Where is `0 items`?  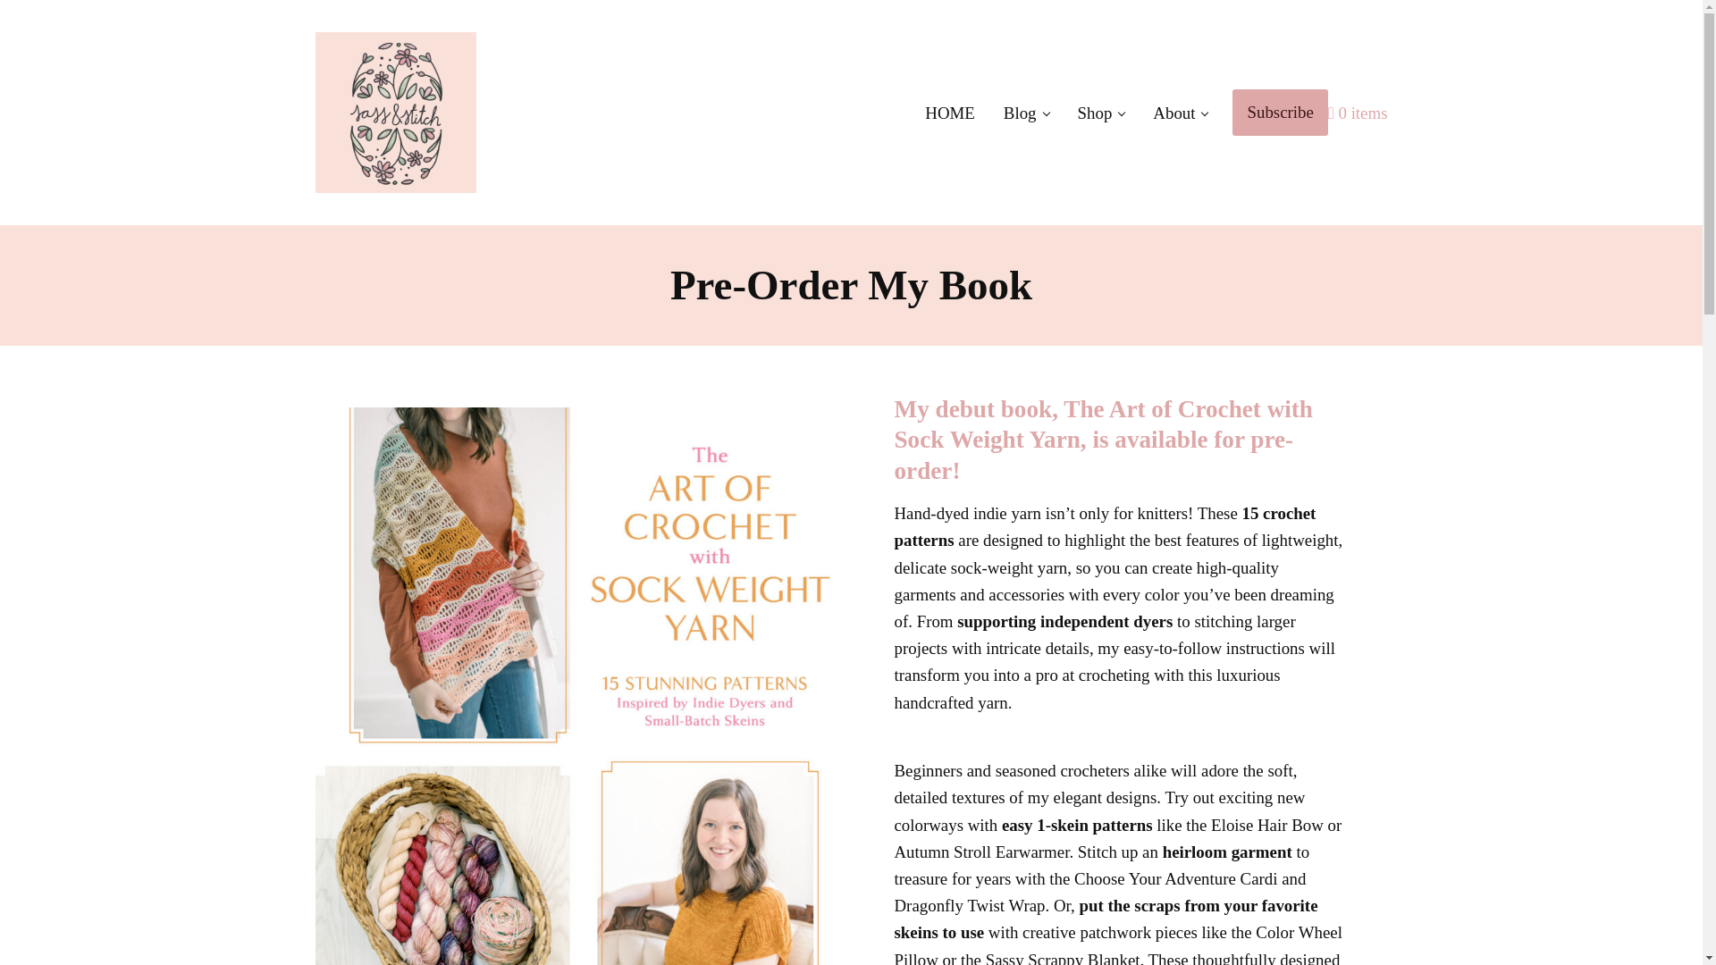
0 items is located at coordinates (1358, 113).